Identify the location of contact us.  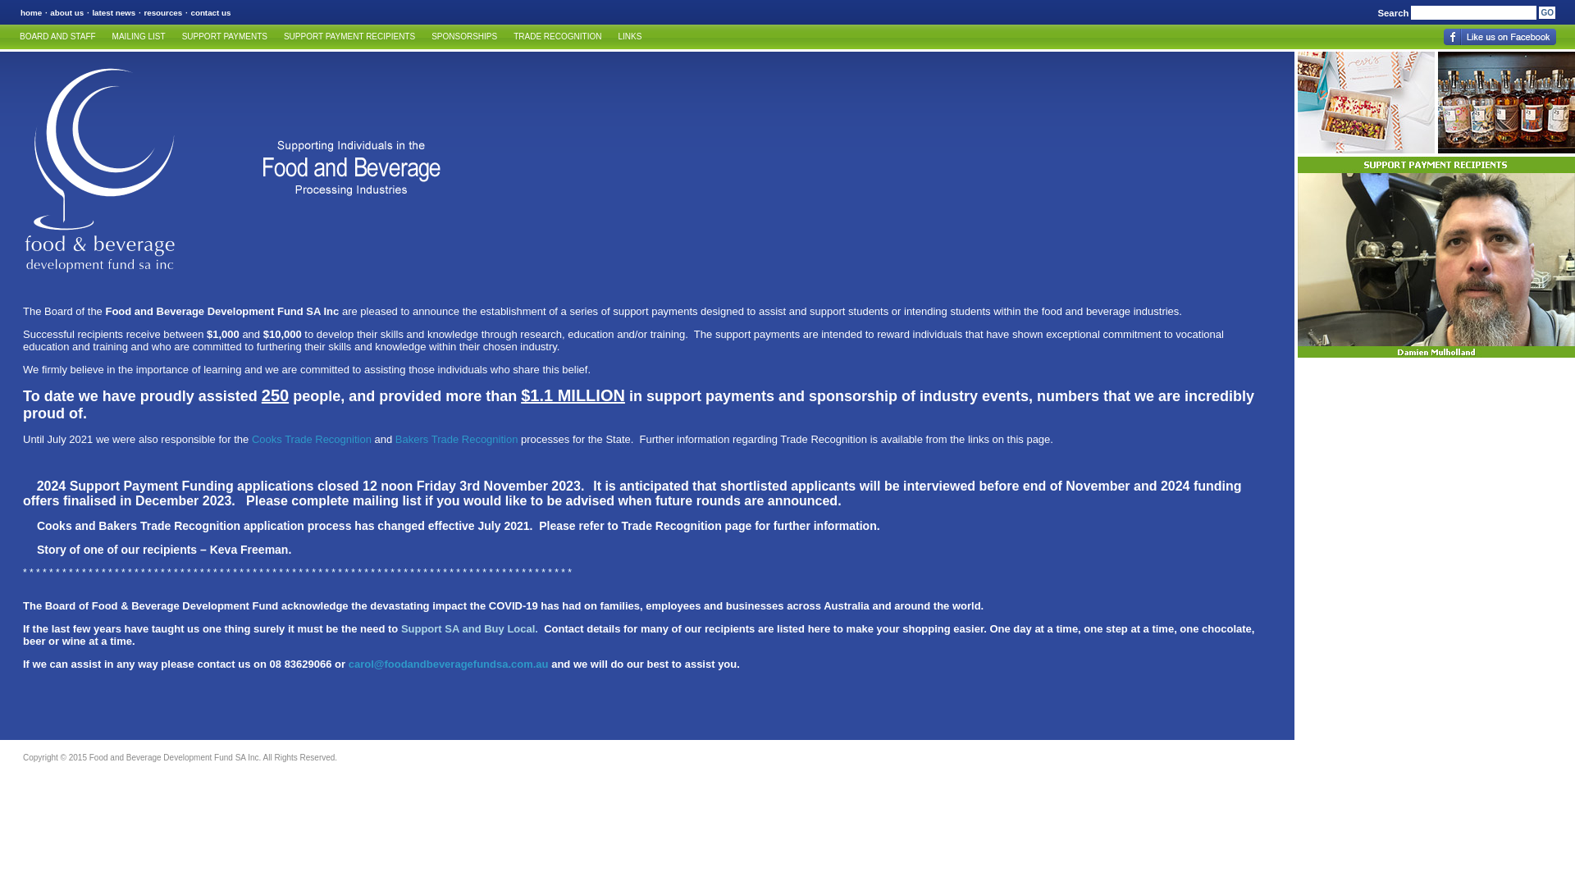
(210, 13).